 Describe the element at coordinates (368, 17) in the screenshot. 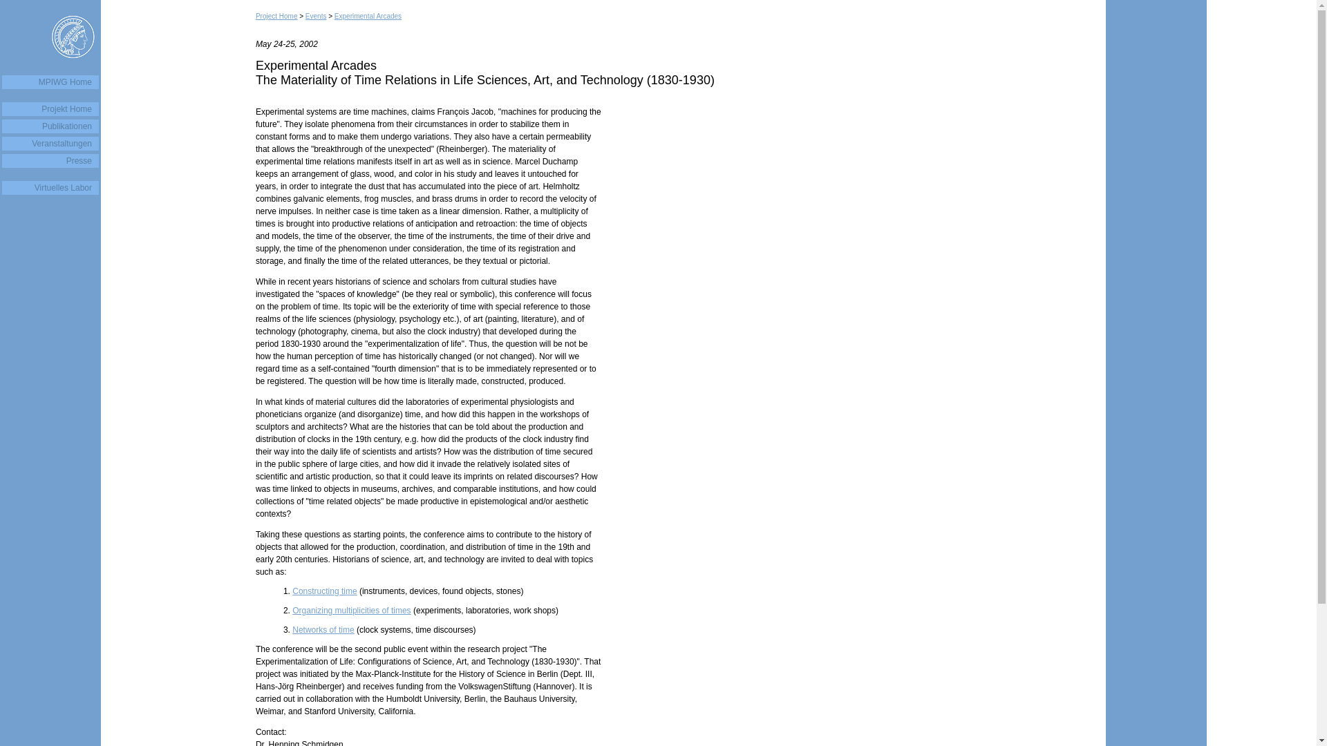

I see `Experimental Arcades` at that location.